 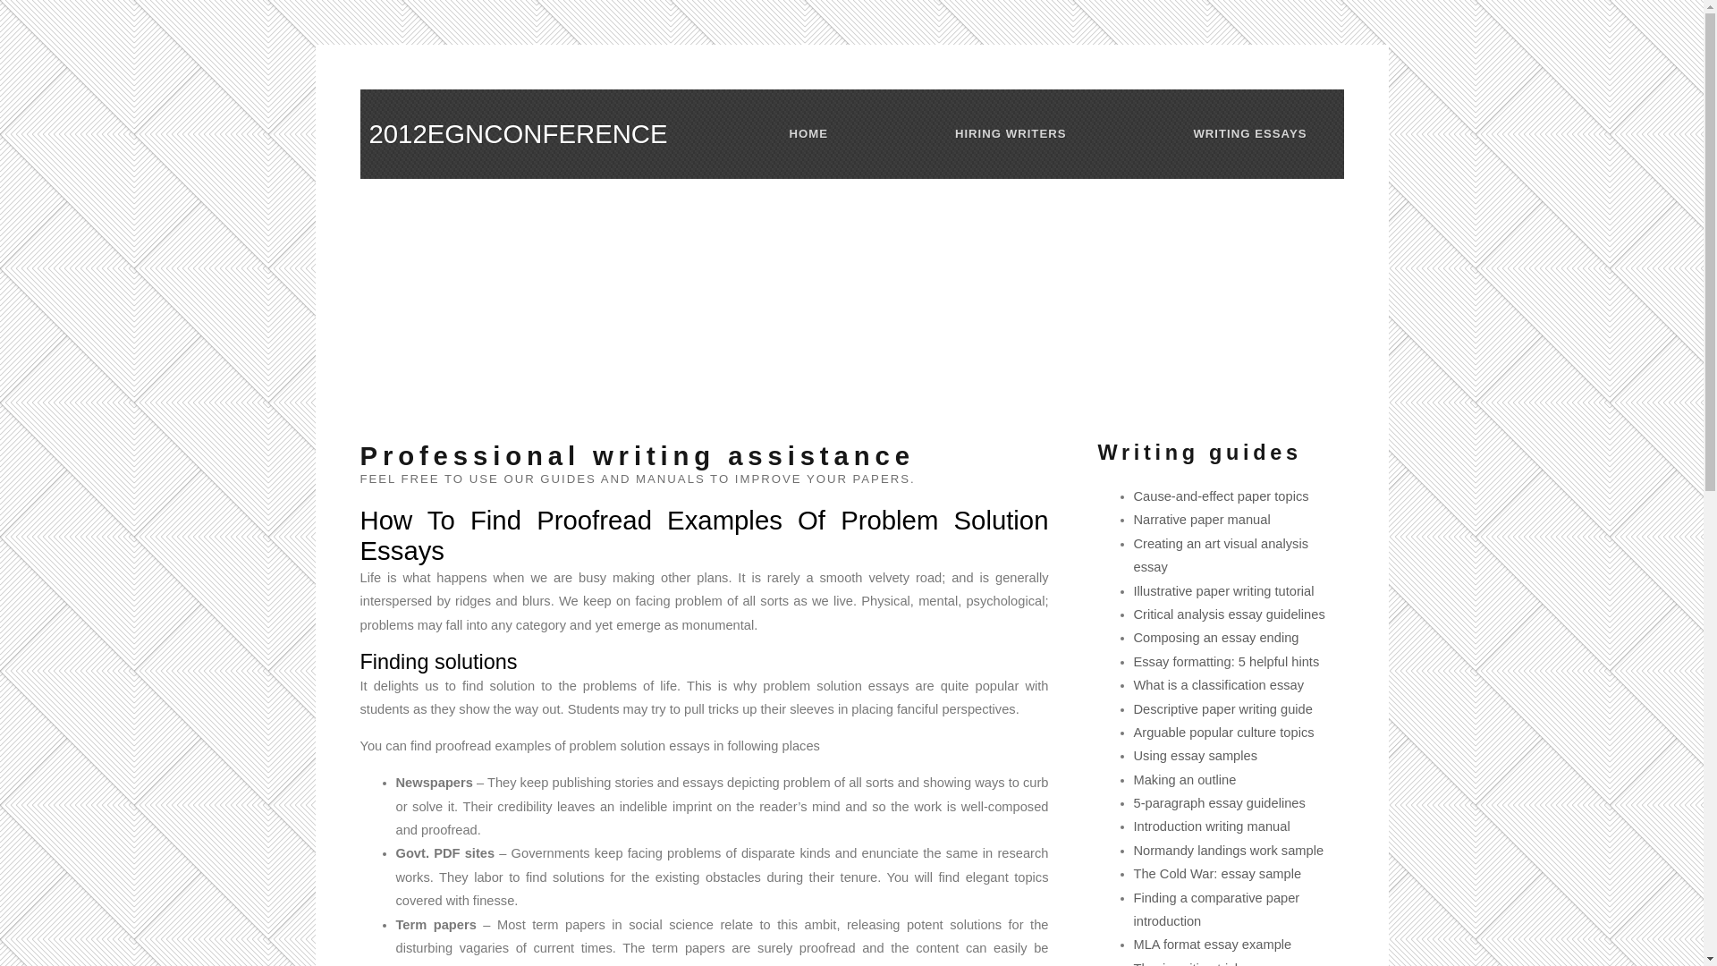 What do you see at coordinates (518, 134) in the screenshot?
I see `2012EGNCONFERENCE` at bounding box center [518, 134].